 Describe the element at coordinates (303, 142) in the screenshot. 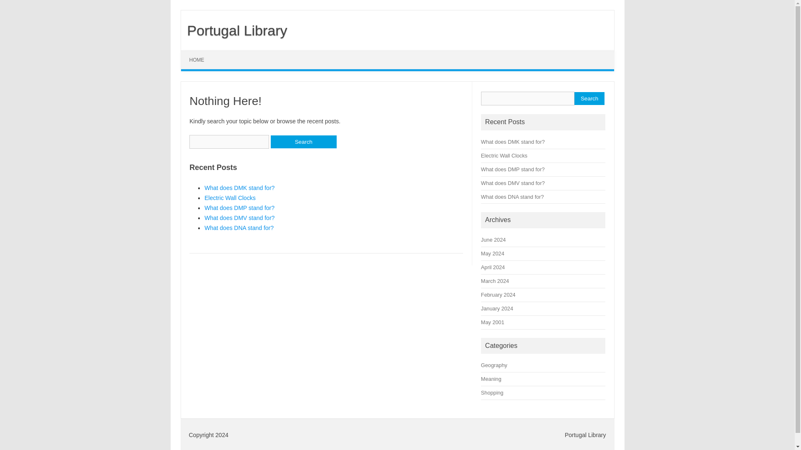

I see `Search` at that location.